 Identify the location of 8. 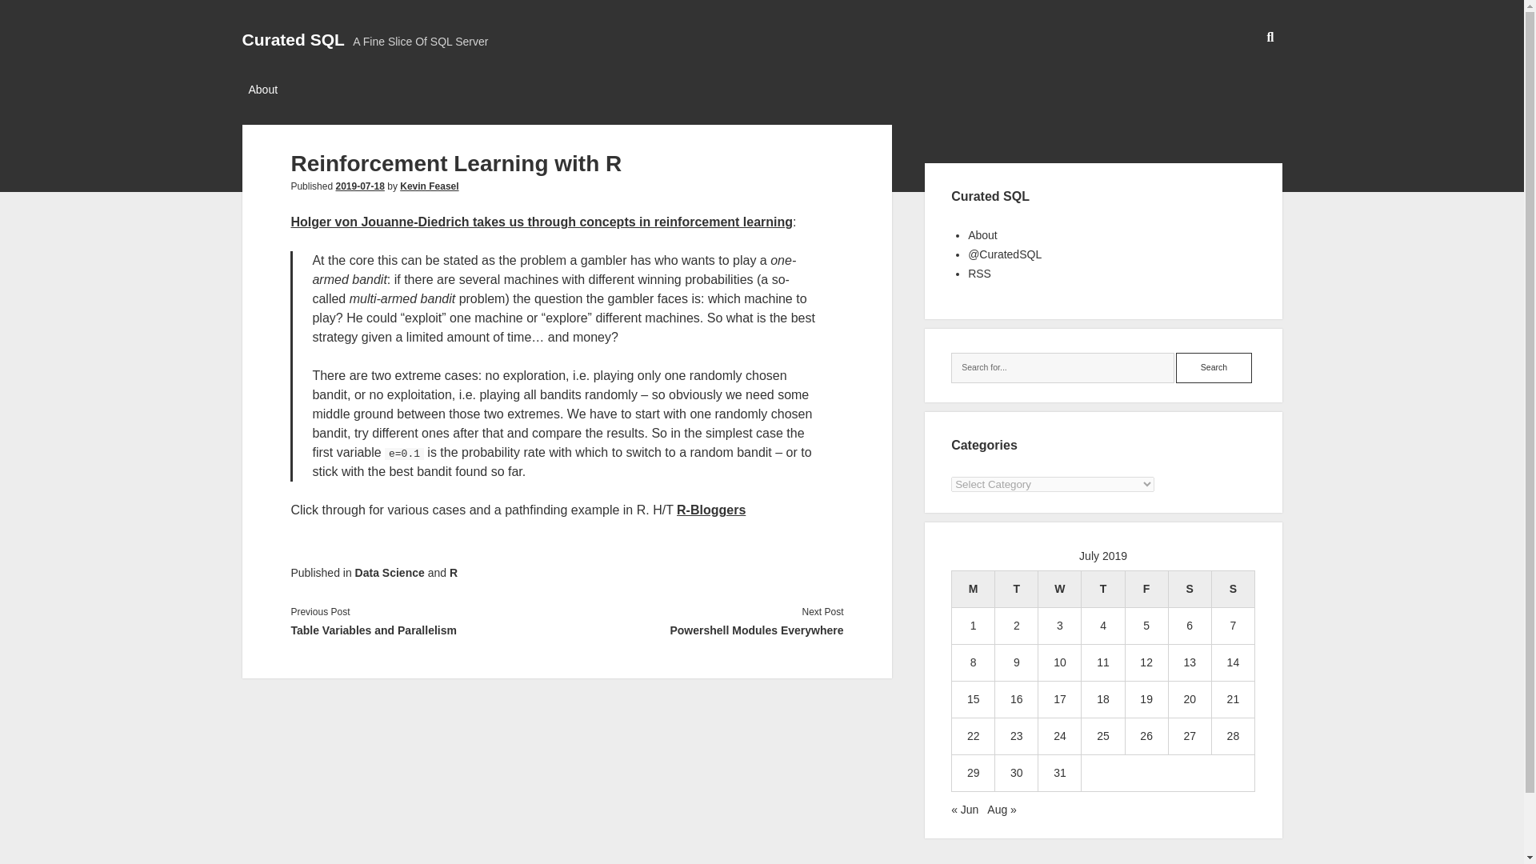
(974, 662).